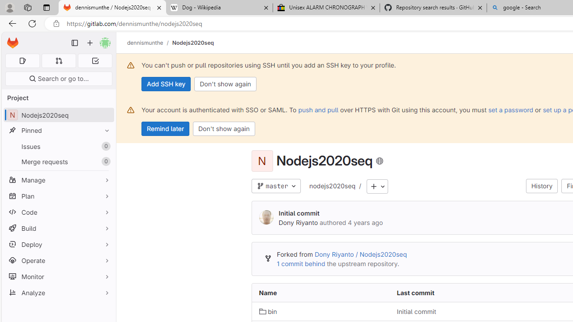 This screenshot has height=322, width=573. What do you see at coordinates (75, 43) in the screenshot?
I see `Primary navigation sidebar` at bounding box center [75, 43].